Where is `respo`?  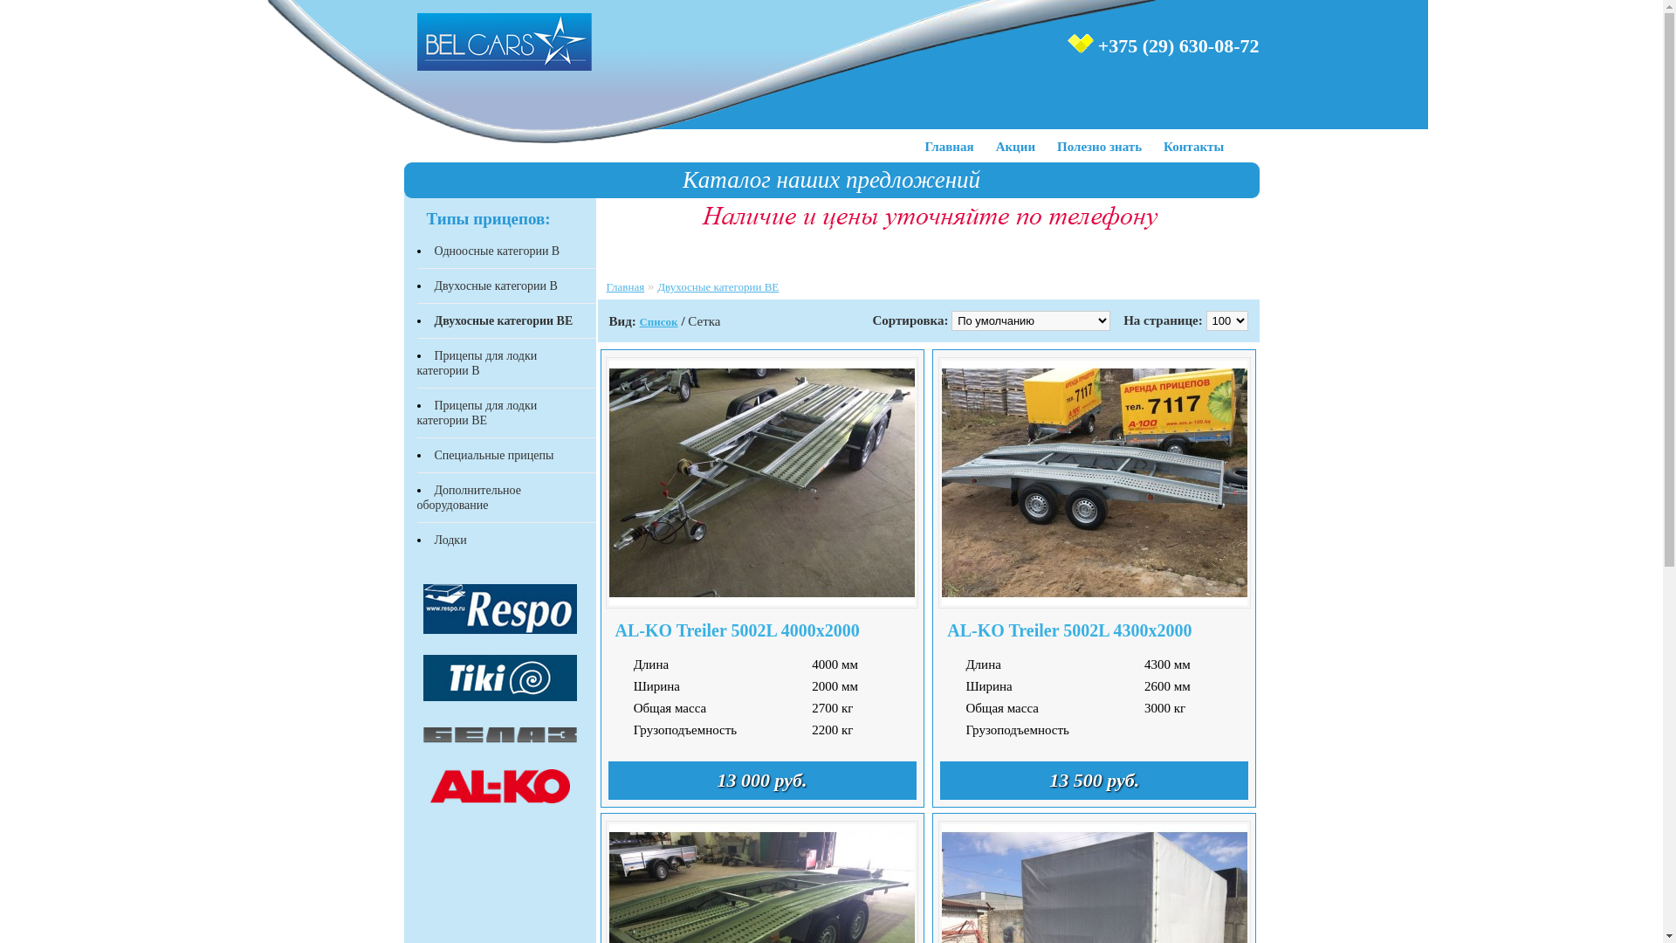
respo is located at coordinates (499, 609).